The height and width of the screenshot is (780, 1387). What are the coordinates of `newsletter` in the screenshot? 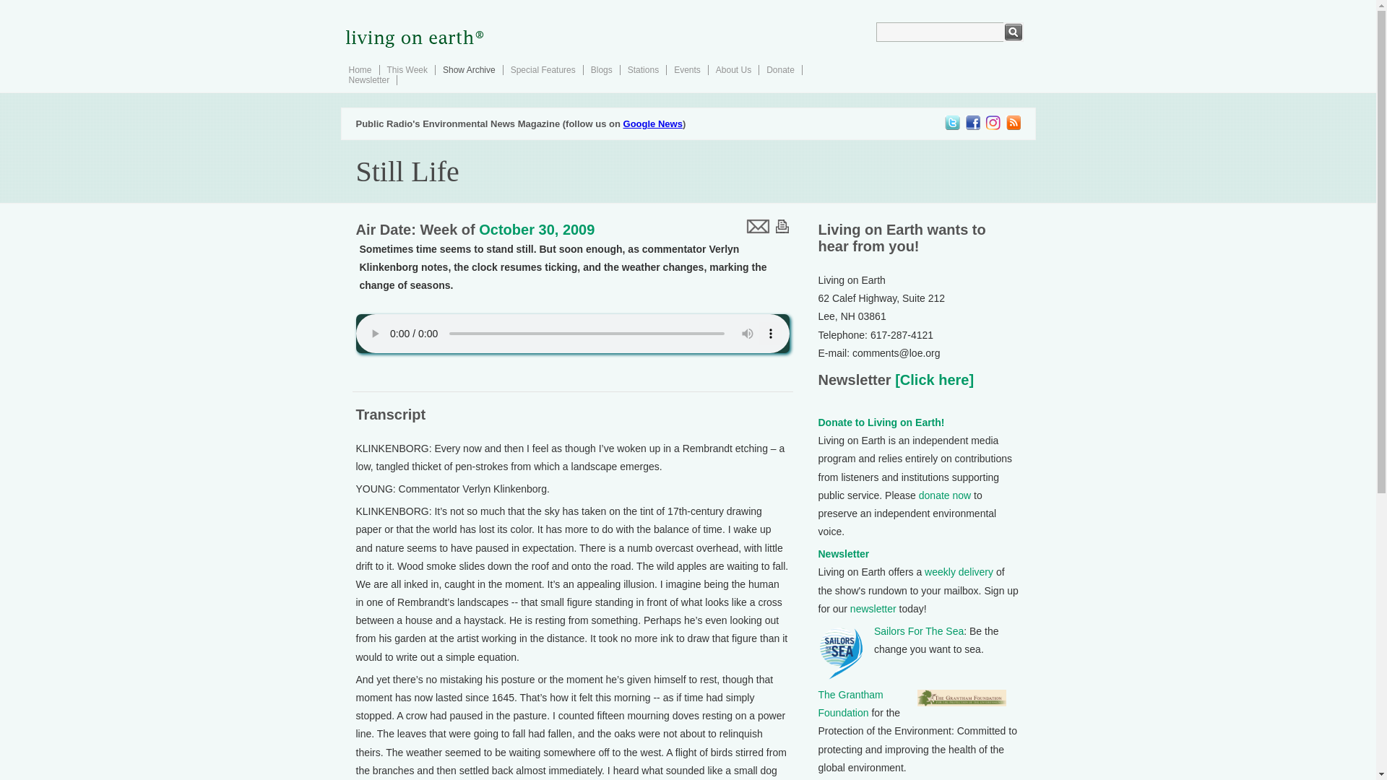 It's located at (873, 608).